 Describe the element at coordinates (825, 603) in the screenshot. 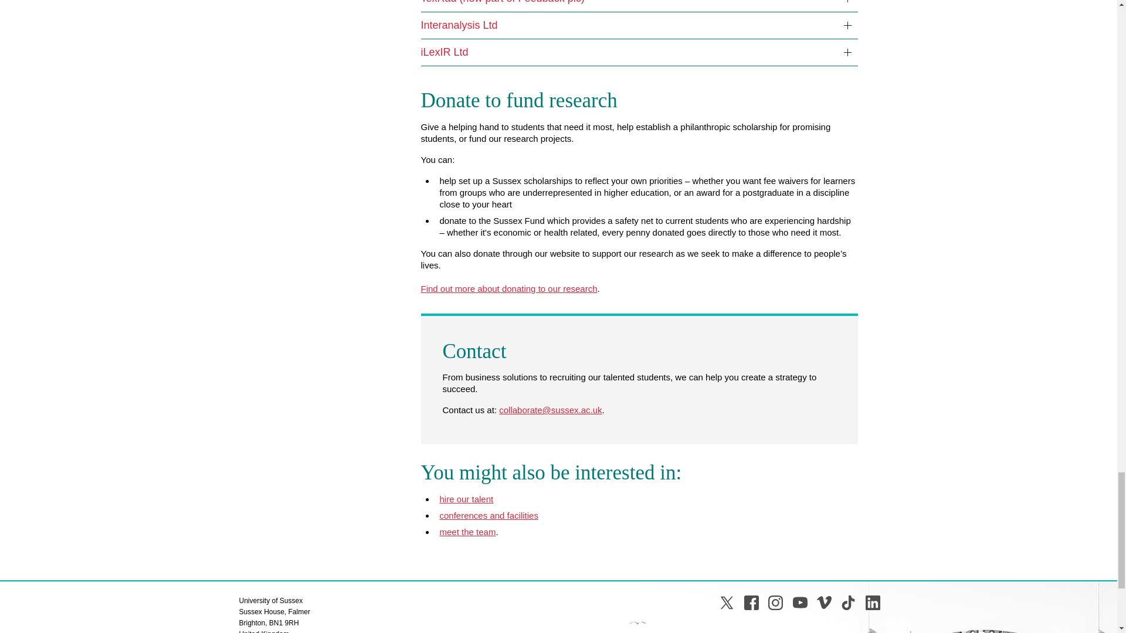

I see `Vimeo` at that location.